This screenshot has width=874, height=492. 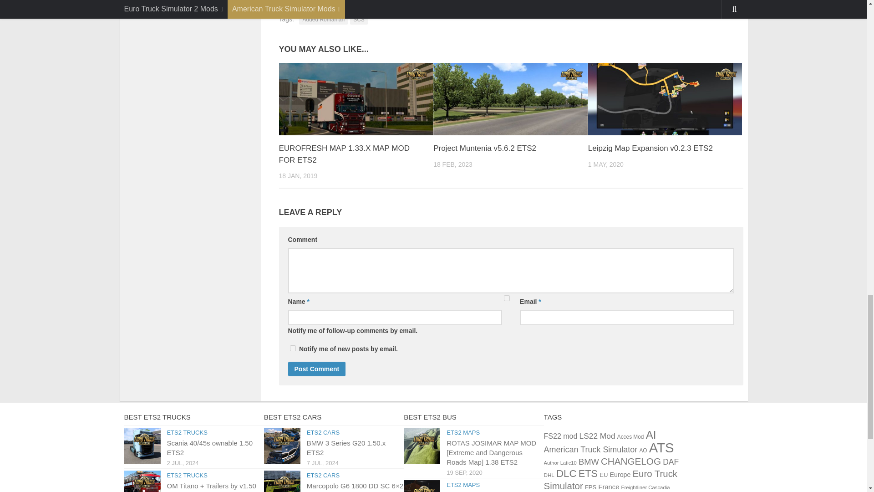 I want to click on Post Comment, so click(x=316, y=369).